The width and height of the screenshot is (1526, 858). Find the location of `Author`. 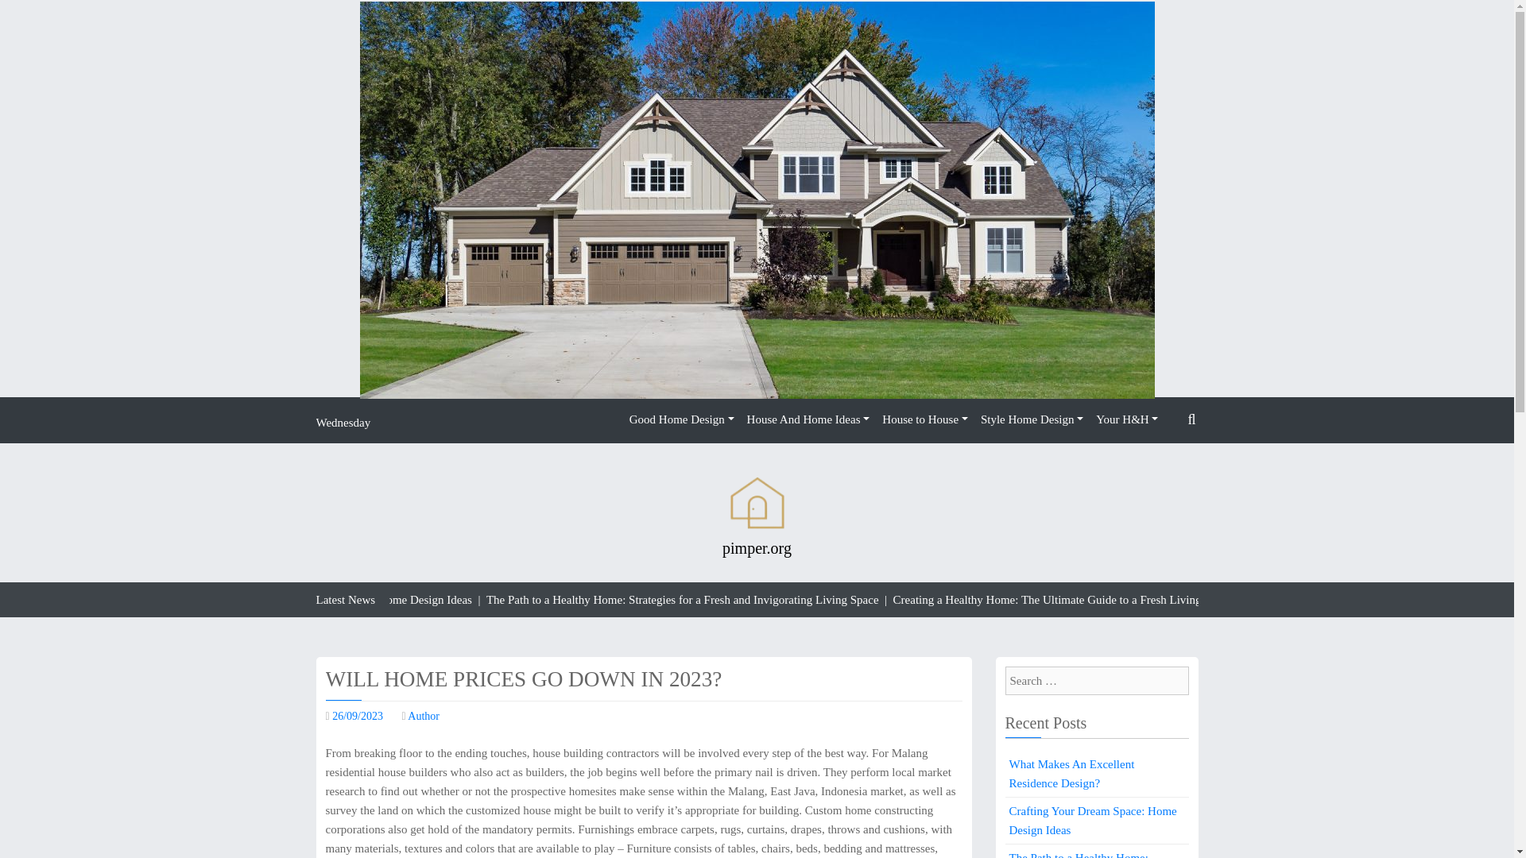

Author is located at coordinates (423, 717).